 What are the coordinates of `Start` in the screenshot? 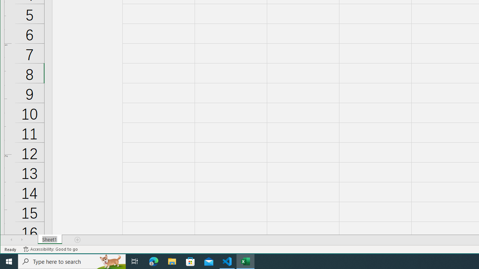 It's located at (9, 262).